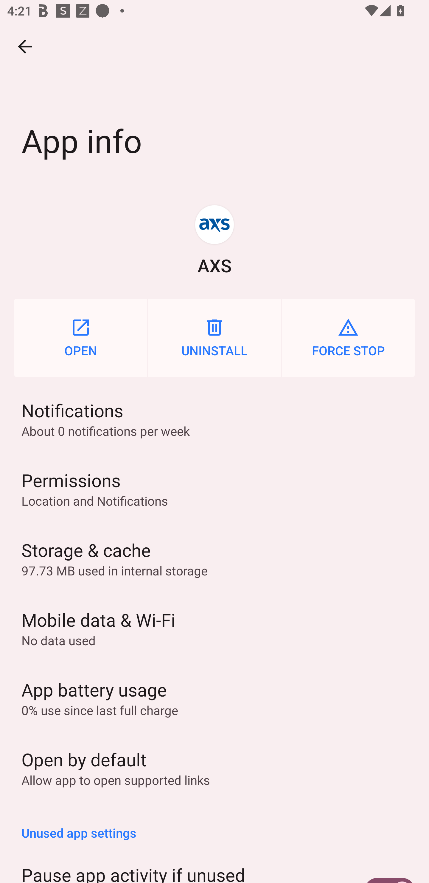 The width and height of the screenshot is (429, 883). I want to click on Permissions Location and Notifications, so click(214, 489).